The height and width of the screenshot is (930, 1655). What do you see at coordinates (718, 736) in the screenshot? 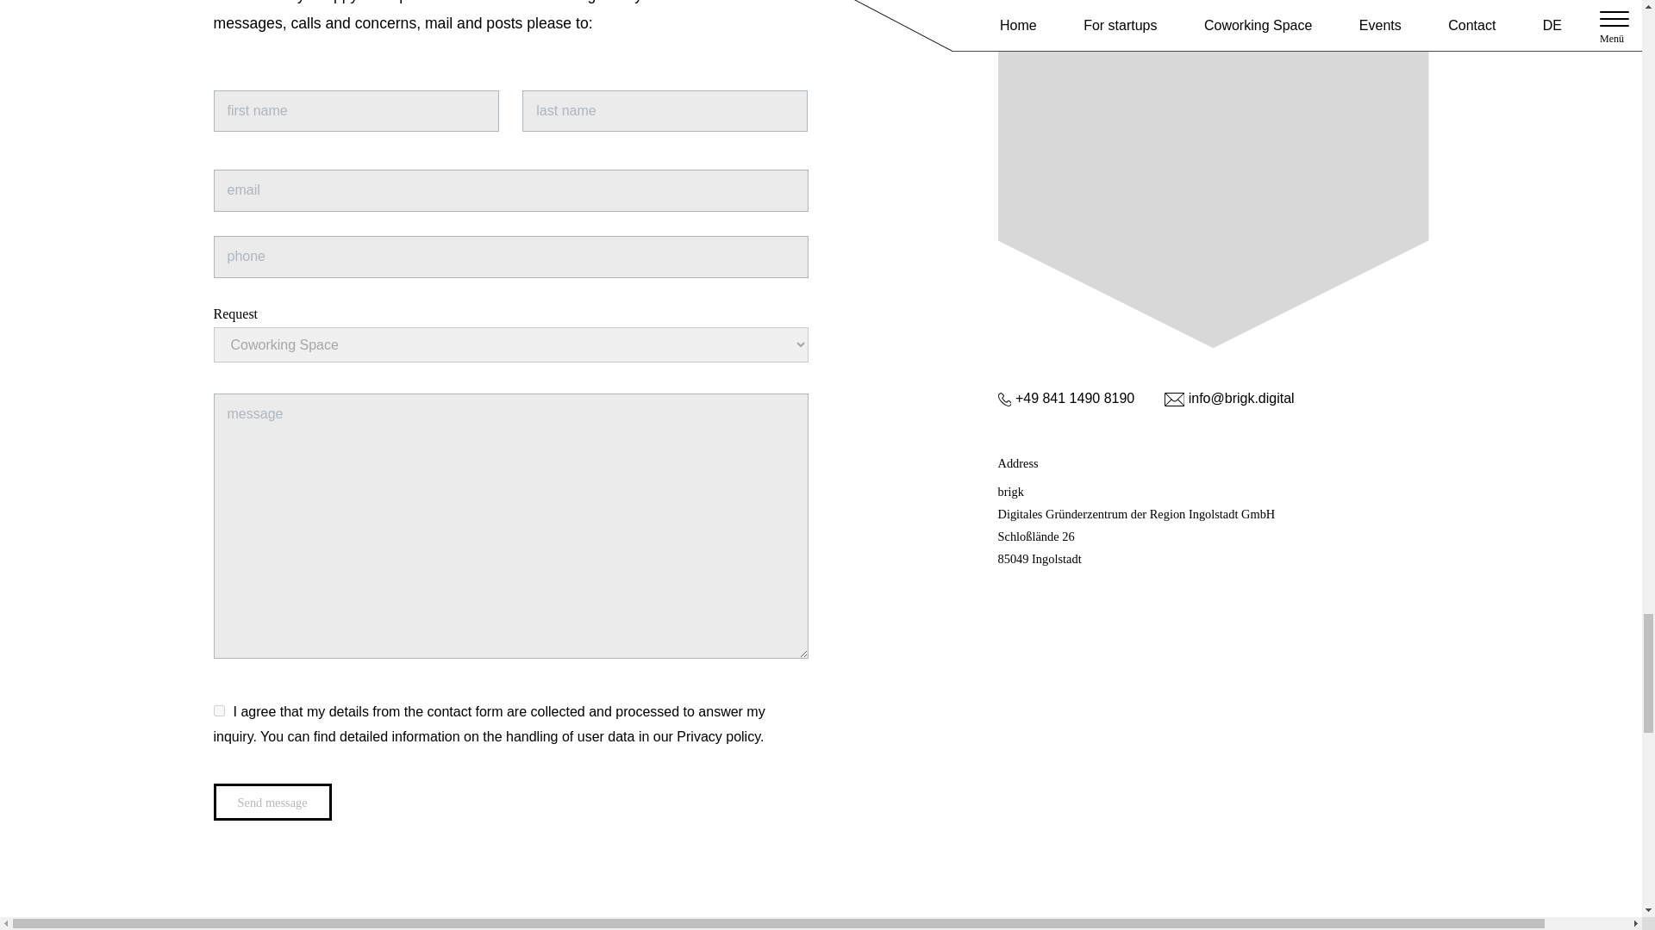
I see `Privacy policy` at bounding box center [718, 736].